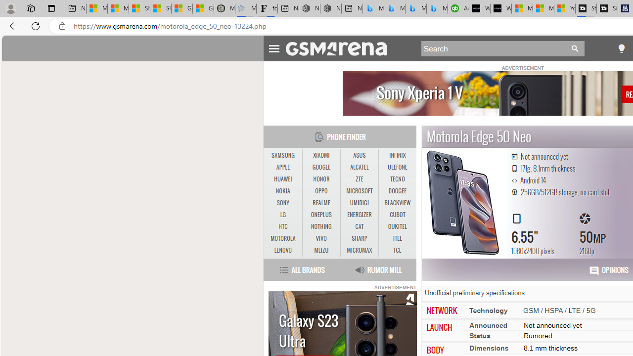 The image size is (633, 356). Describe the element at coordinates (321, 167) in the screenshot. I see `GOOGLE` at that location.